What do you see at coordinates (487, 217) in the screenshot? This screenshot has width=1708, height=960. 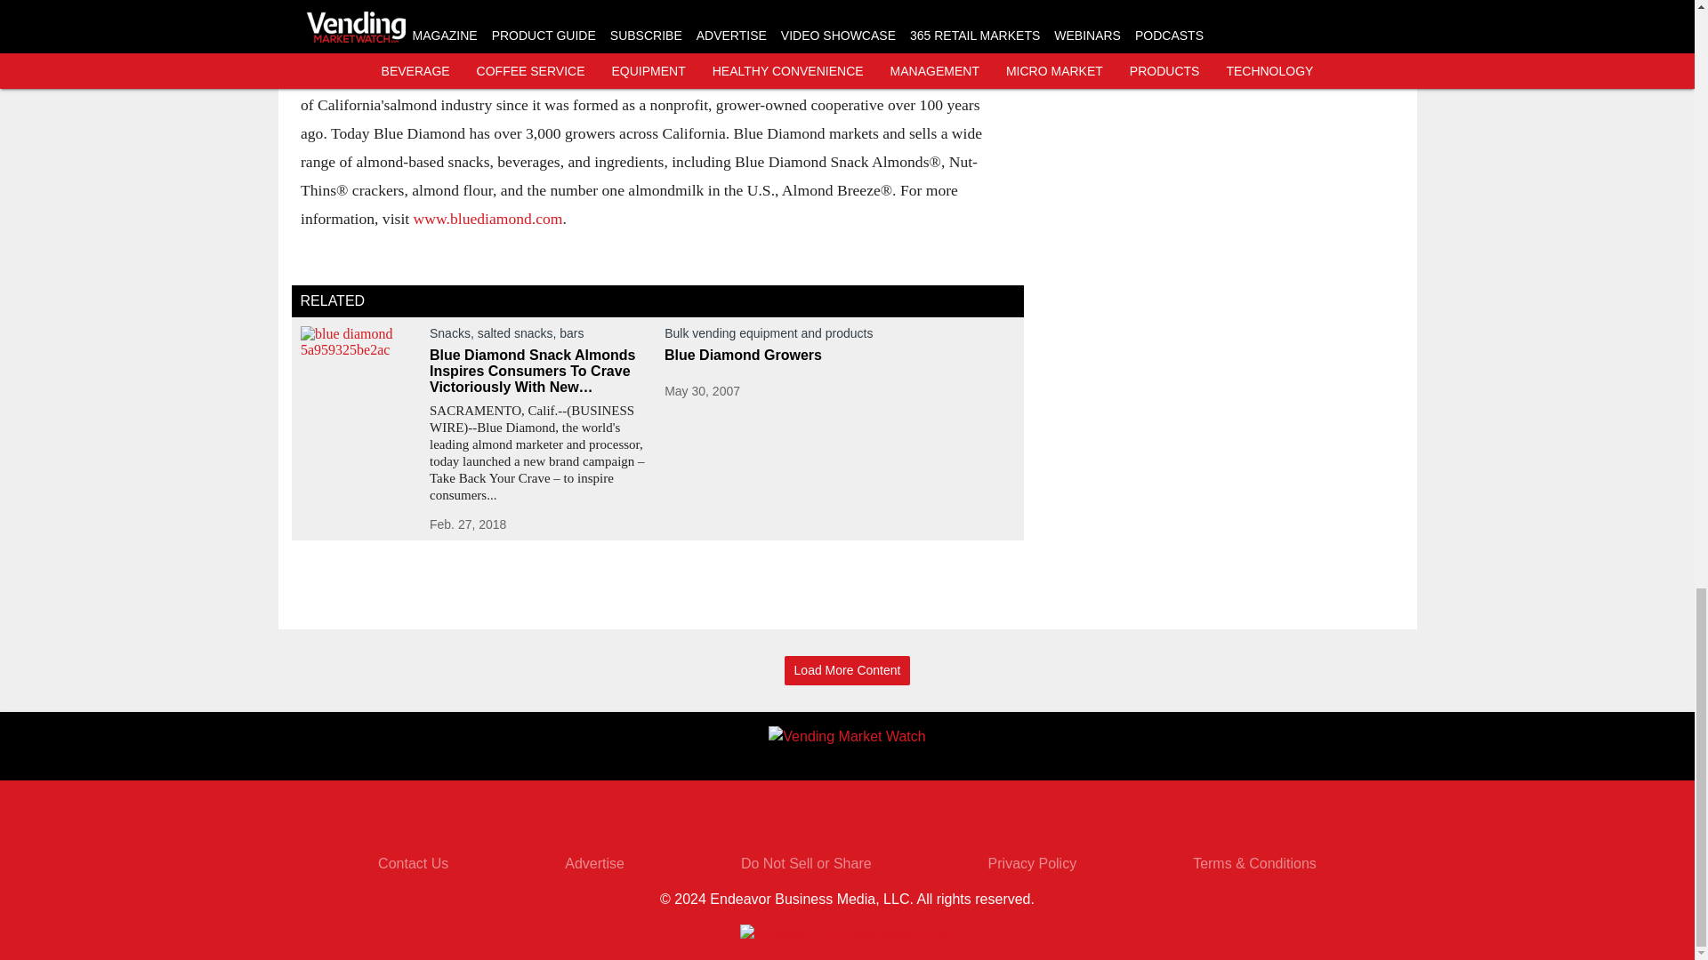 I see `www.bluediamond.com` at bounding box center [487, 217].